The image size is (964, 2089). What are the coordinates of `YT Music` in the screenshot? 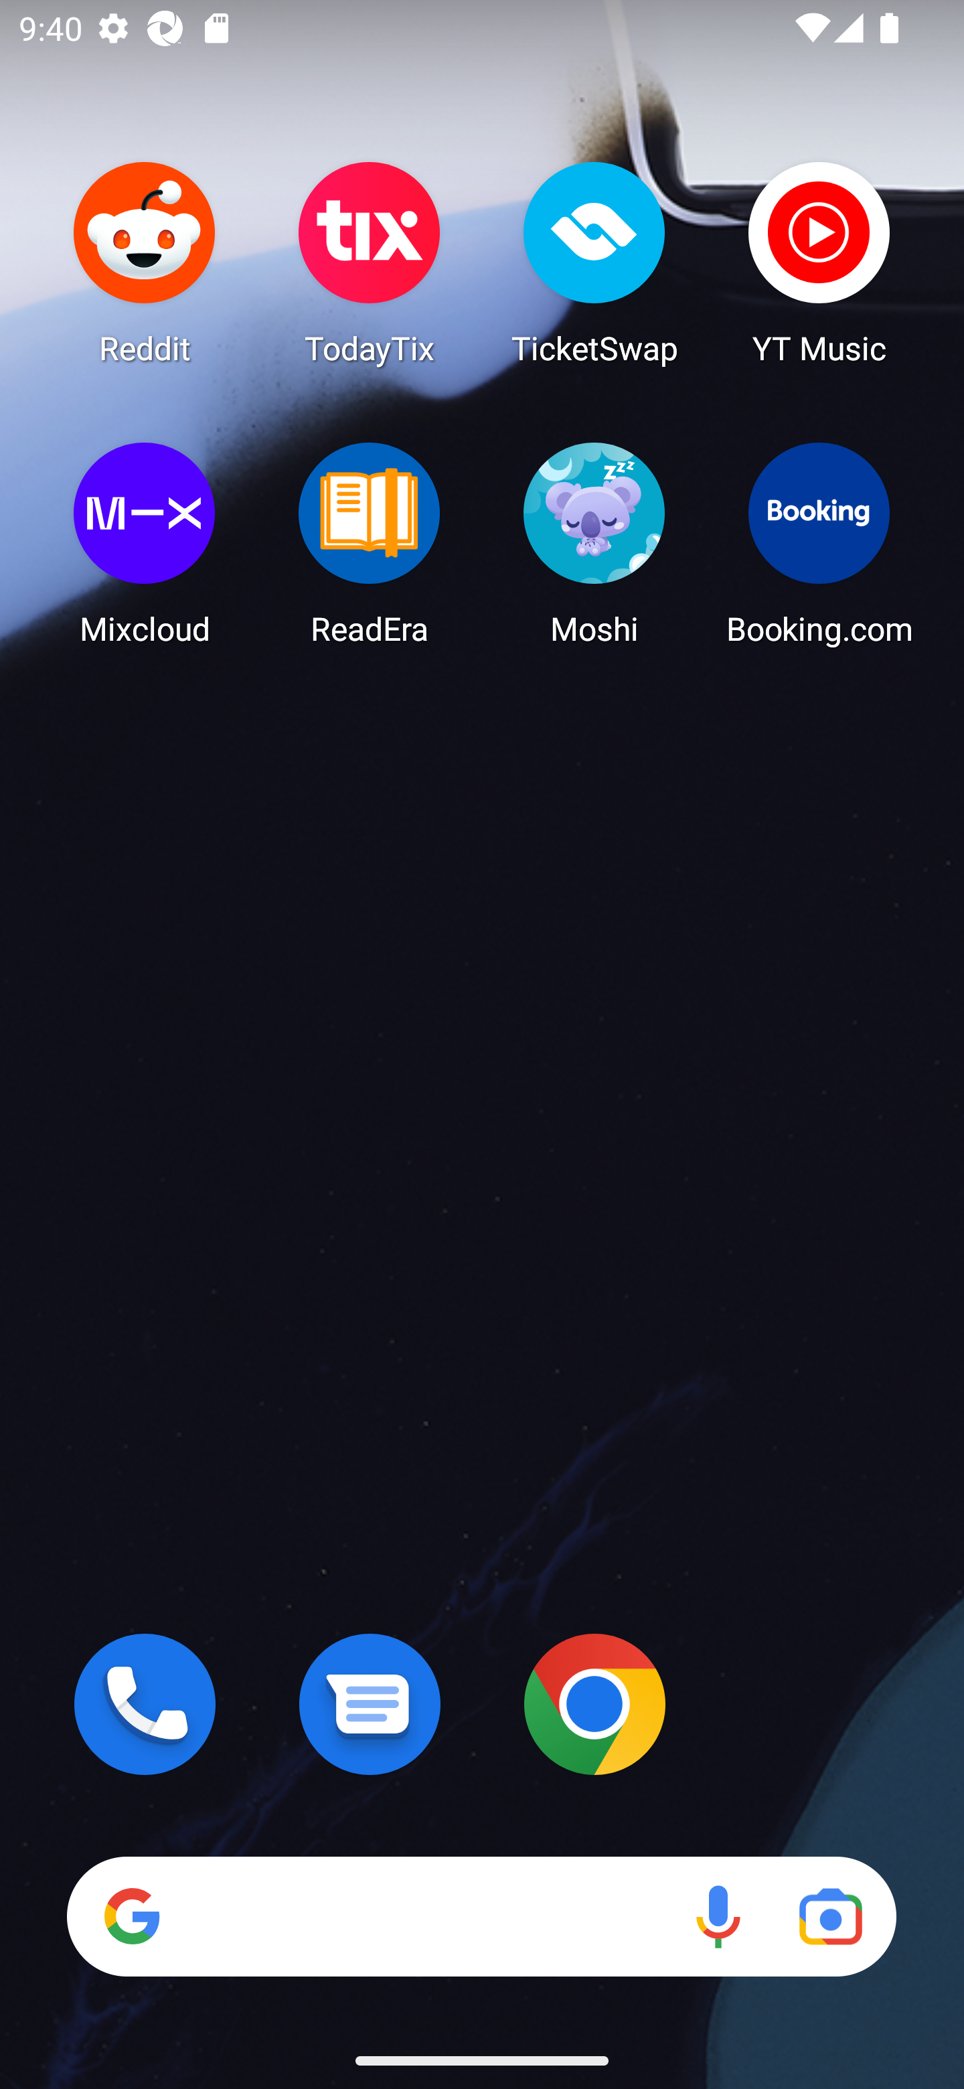 It's located at (819, 262).